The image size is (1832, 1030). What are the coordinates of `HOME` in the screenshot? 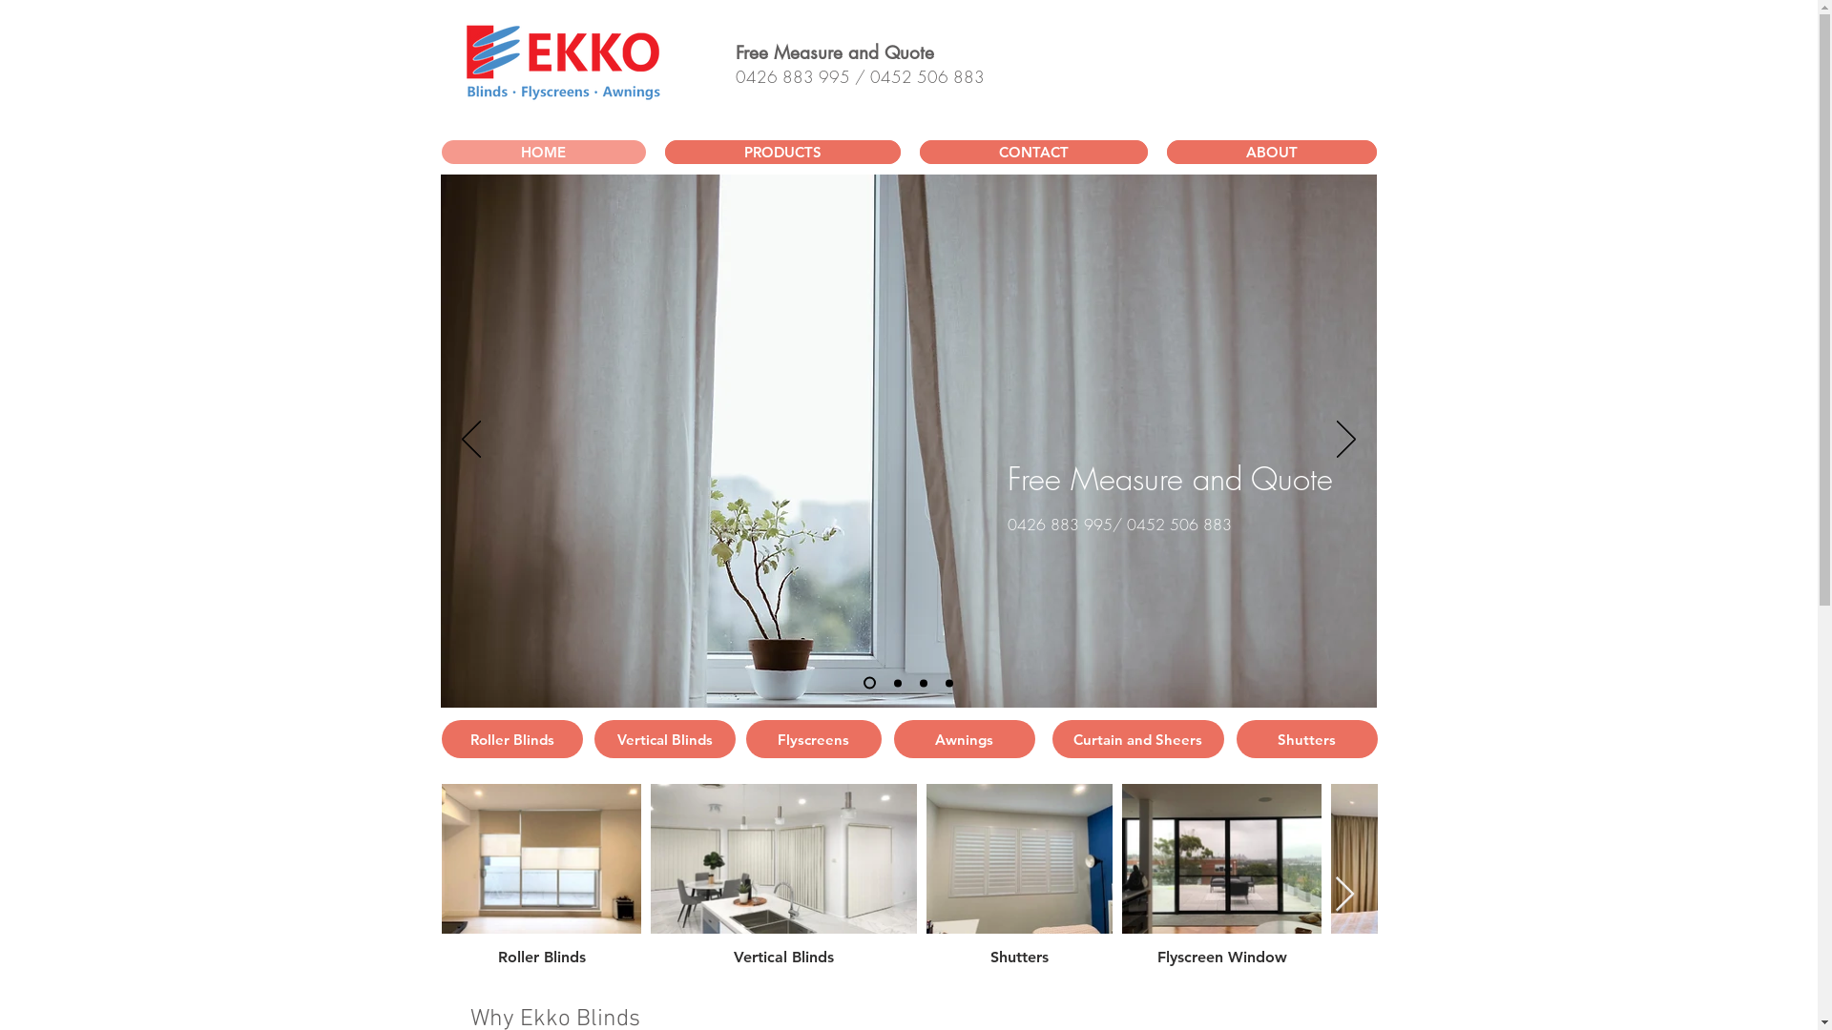 It's located at (543, 153).